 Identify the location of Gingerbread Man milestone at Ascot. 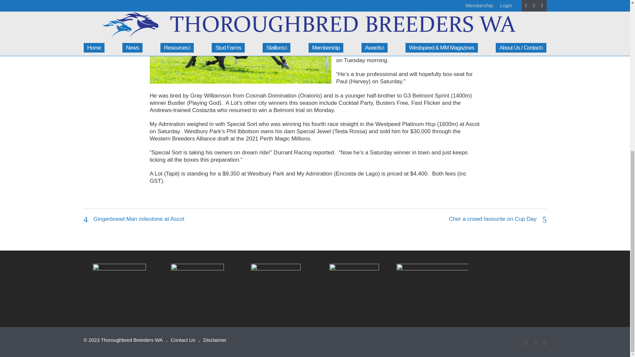
(139, 219).